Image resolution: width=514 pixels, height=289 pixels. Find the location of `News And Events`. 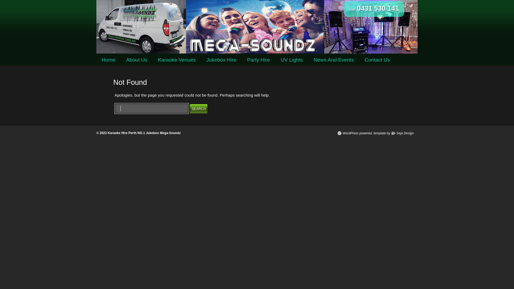

News And Events is located at coordinates (334, 60).